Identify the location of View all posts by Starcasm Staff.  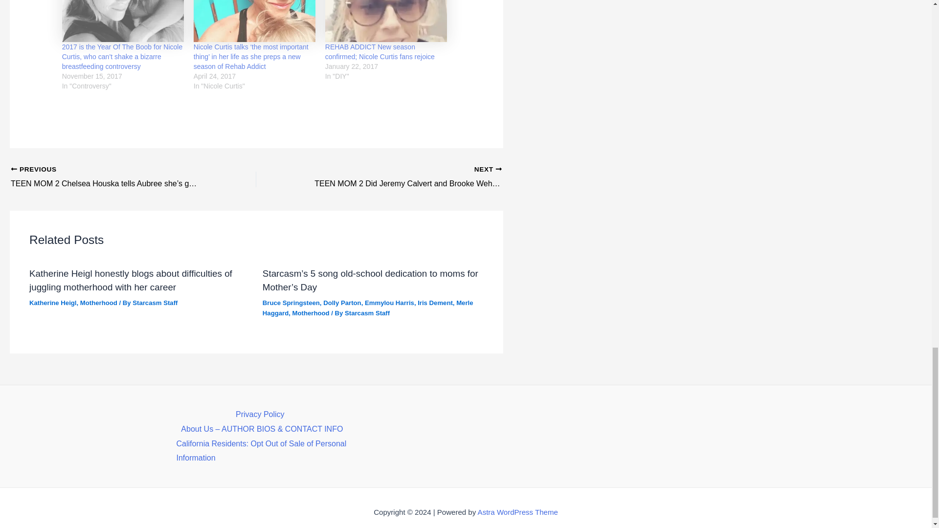
(155, 303).